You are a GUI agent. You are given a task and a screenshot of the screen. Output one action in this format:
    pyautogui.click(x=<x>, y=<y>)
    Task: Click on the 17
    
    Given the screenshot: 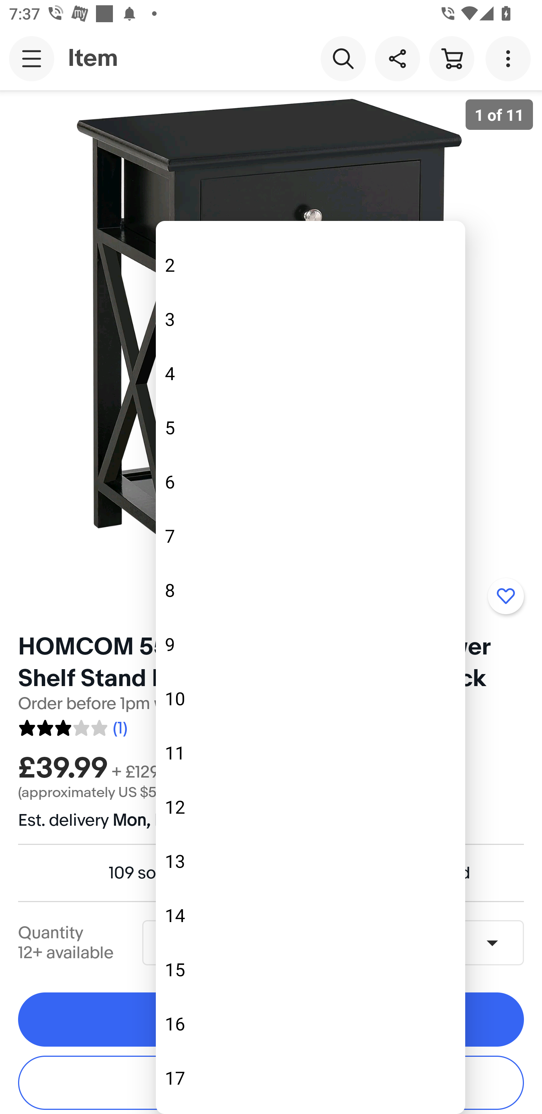 What is the action you would take?
    pyautogui.click(x=310, y=1078)
    